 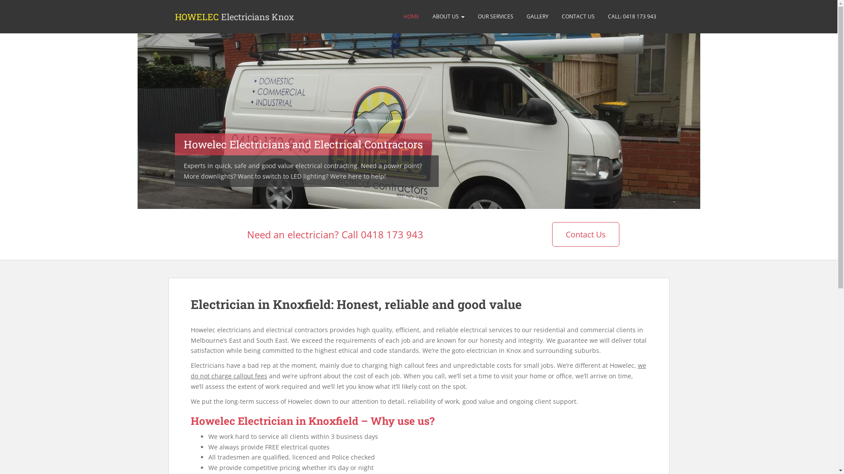 What do you see at coordinates (578, 17) in the screenshot?
I see `CONTACT US` at bounding box center [578, 17].